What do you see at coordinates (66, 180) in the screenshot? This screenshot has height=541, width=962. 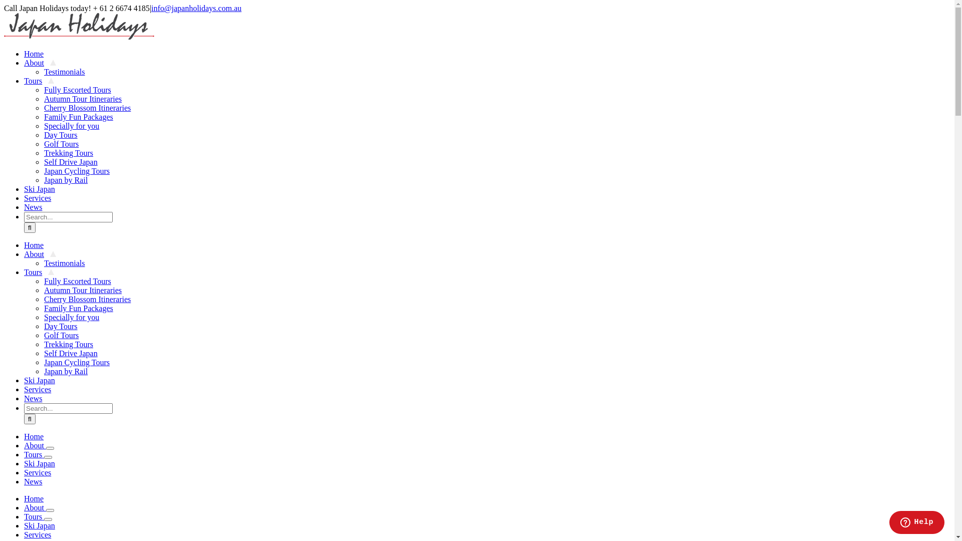 I see `Japan by Rail` at bounding box center [66, 180].